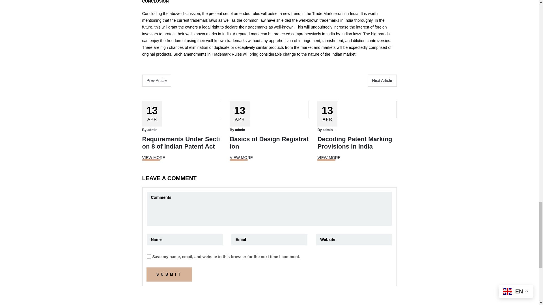 The width and height of the screenshot is (543, 305). Describe the element at coordinates (240, 130) in the screenshot. I see `admin` at that location.